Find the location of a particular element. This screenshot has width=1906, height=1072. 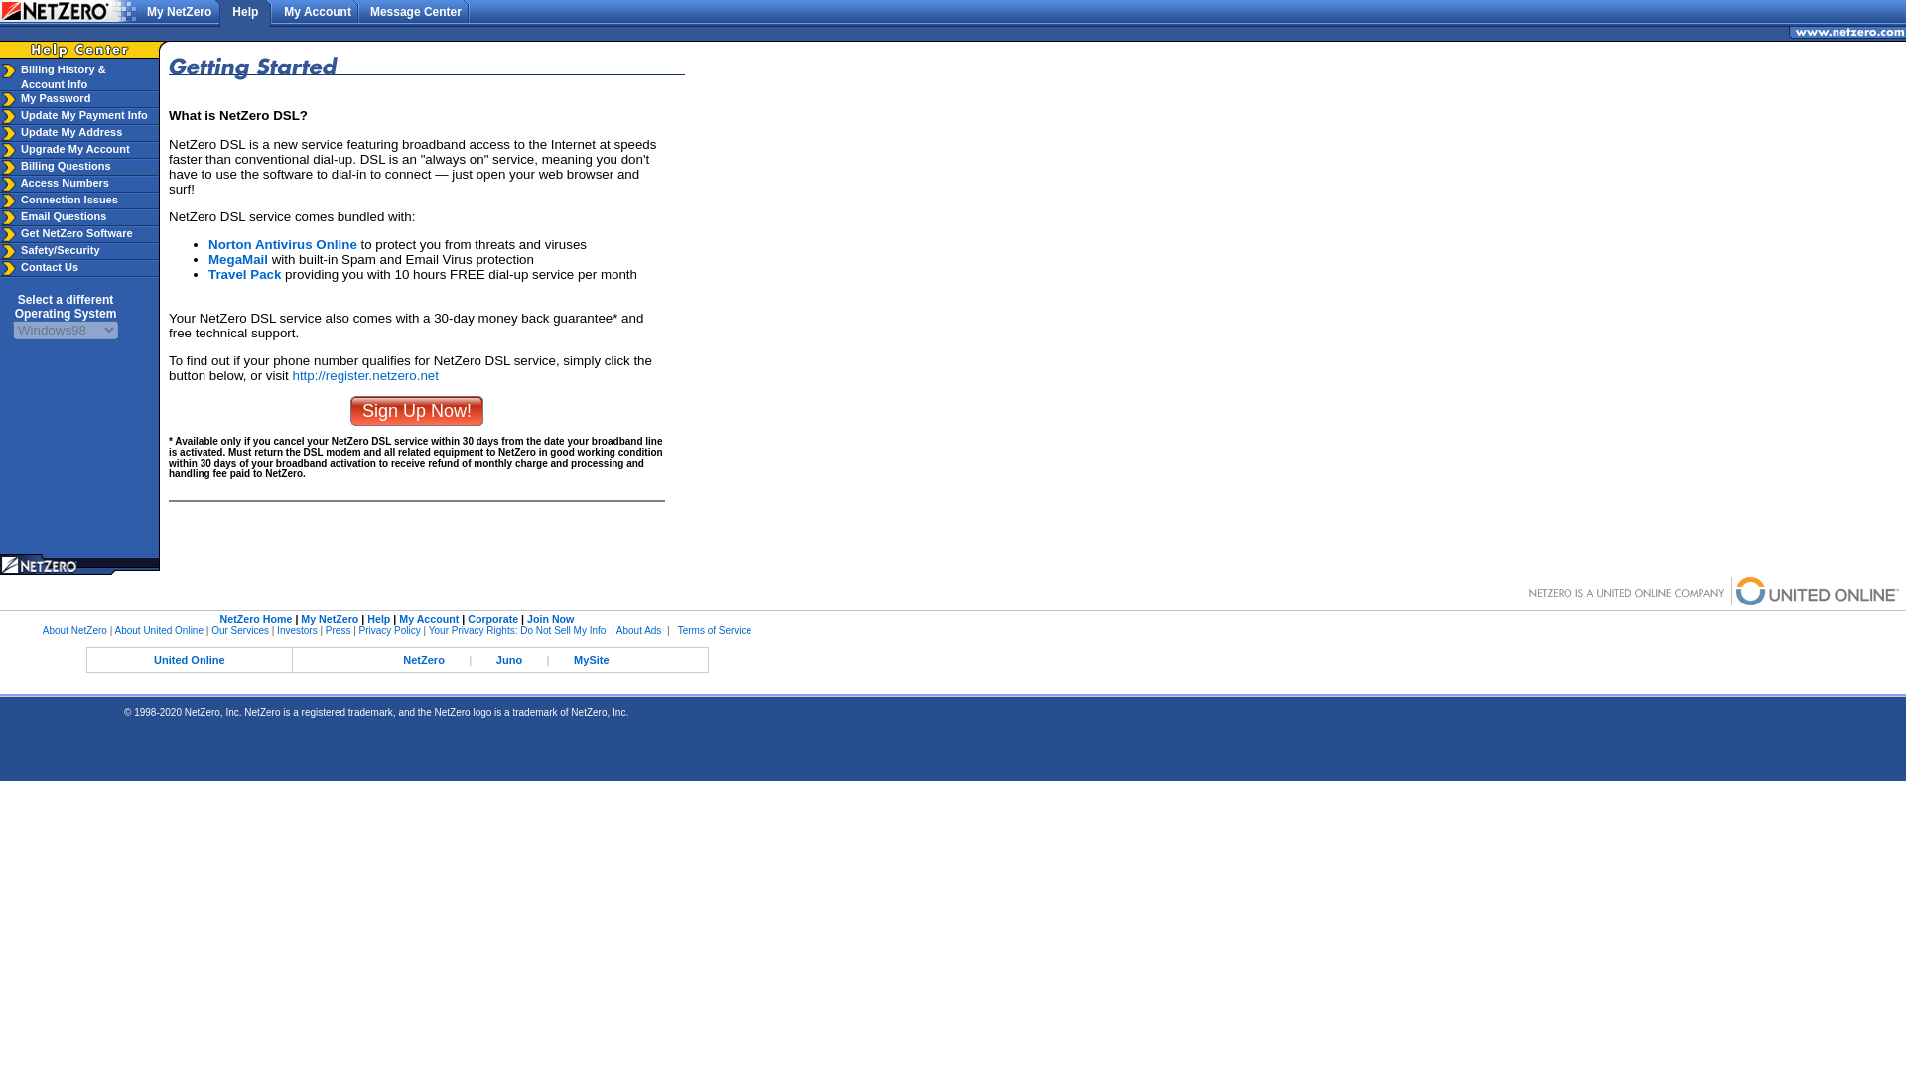

Help is located at coordinates (250, 12).